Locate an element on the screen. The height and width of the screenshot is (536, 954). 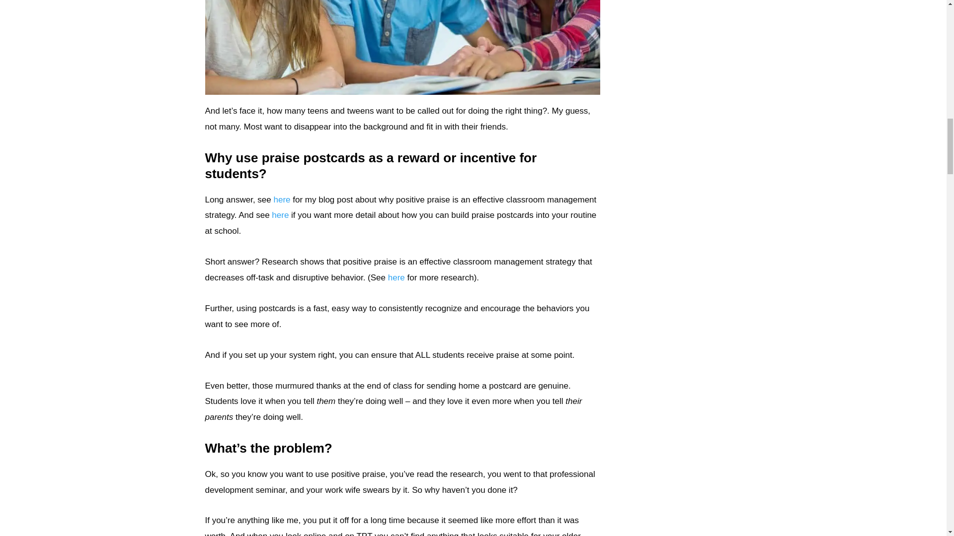
here is located at coordinates (281, 200).